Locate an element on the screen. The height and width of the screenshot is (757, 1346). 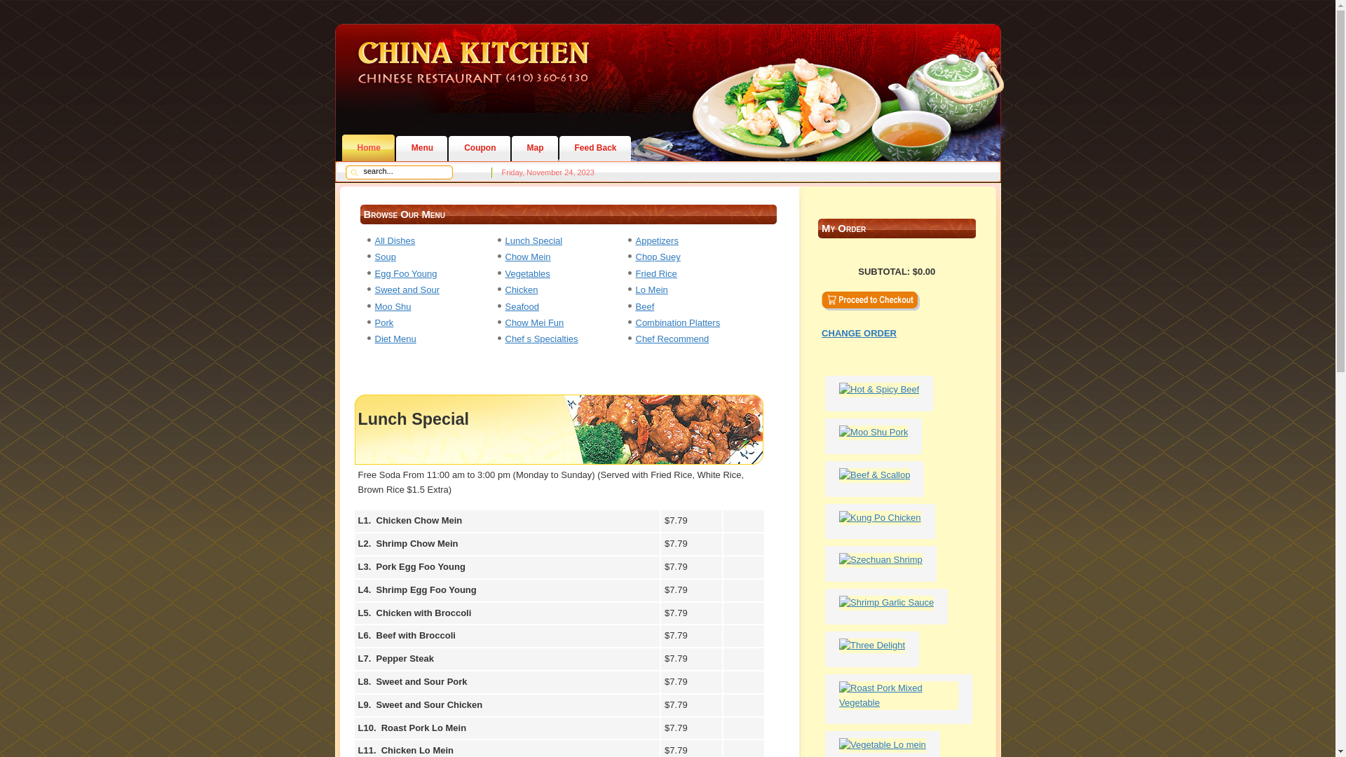
Friday, November 24, 2023 is located at coordinates (548, 172).